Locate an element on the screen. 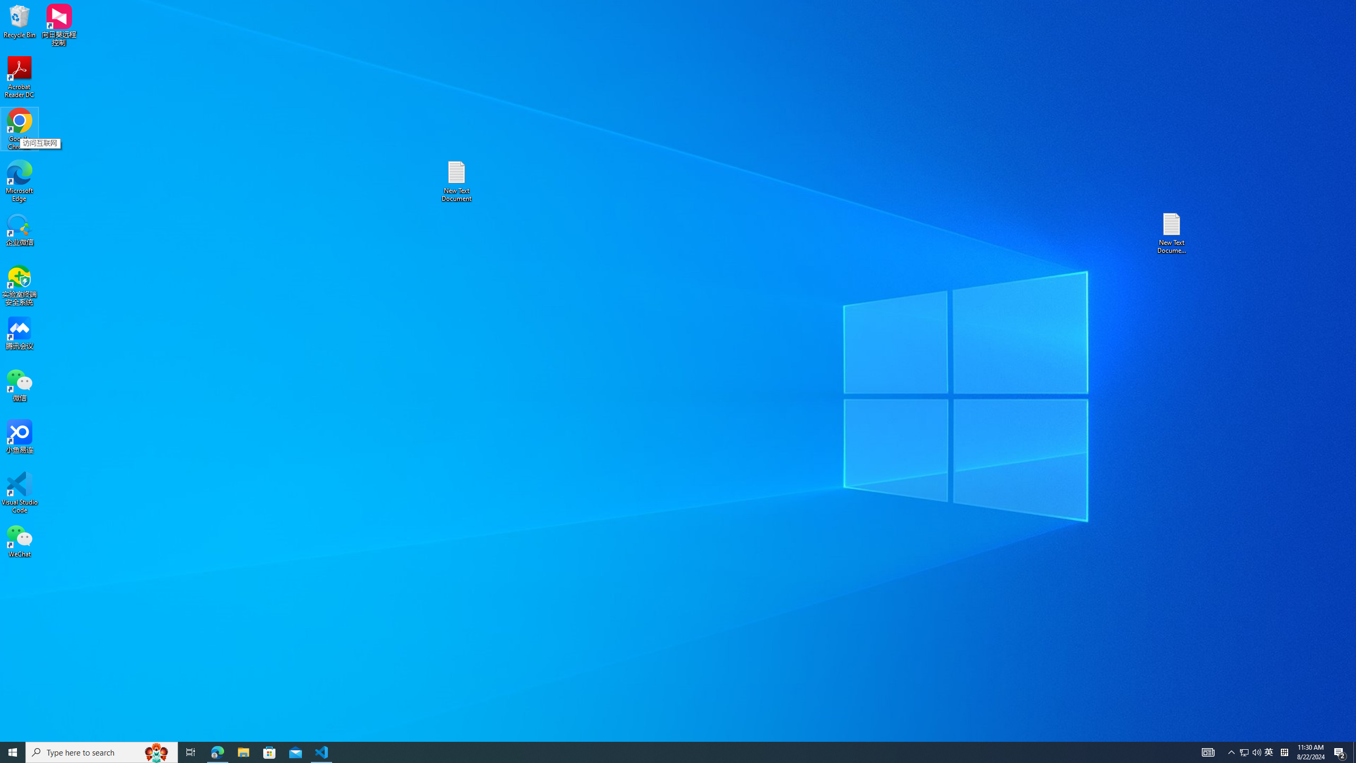  WeChat is located at coordinates (20, 540).